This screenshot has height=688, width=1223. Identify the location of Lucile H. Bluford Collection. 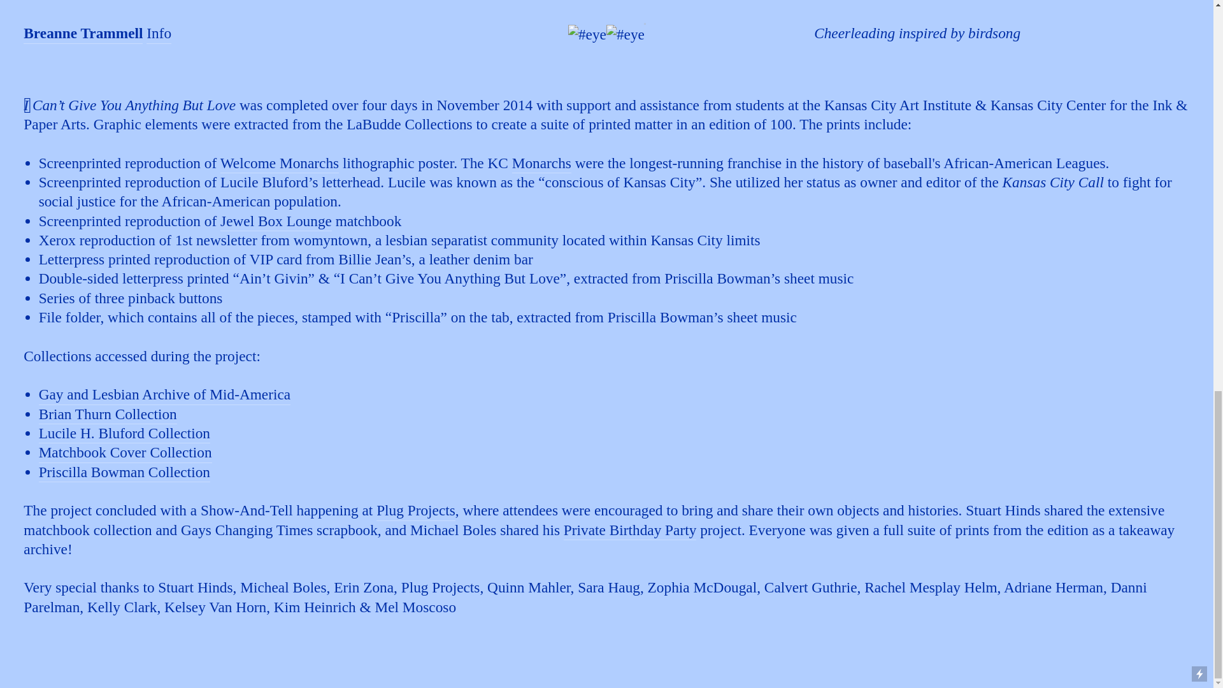
(125, 434).